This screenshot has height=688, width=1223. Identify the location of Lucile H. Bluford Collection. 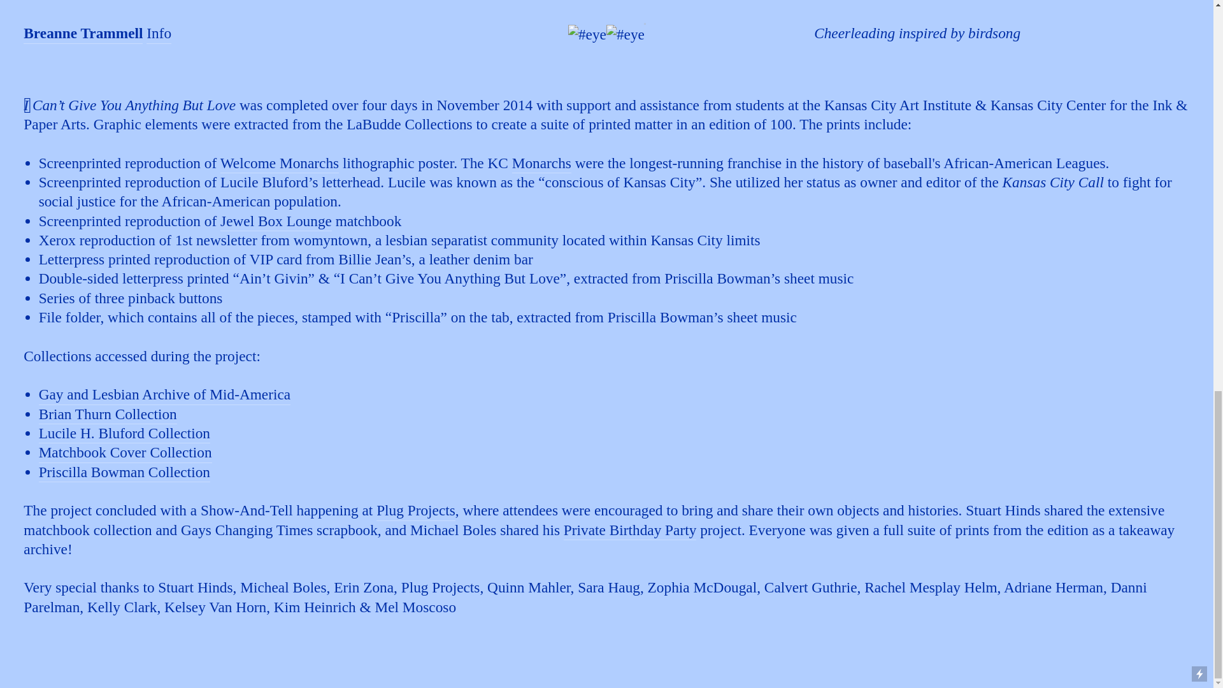
(125, 434).